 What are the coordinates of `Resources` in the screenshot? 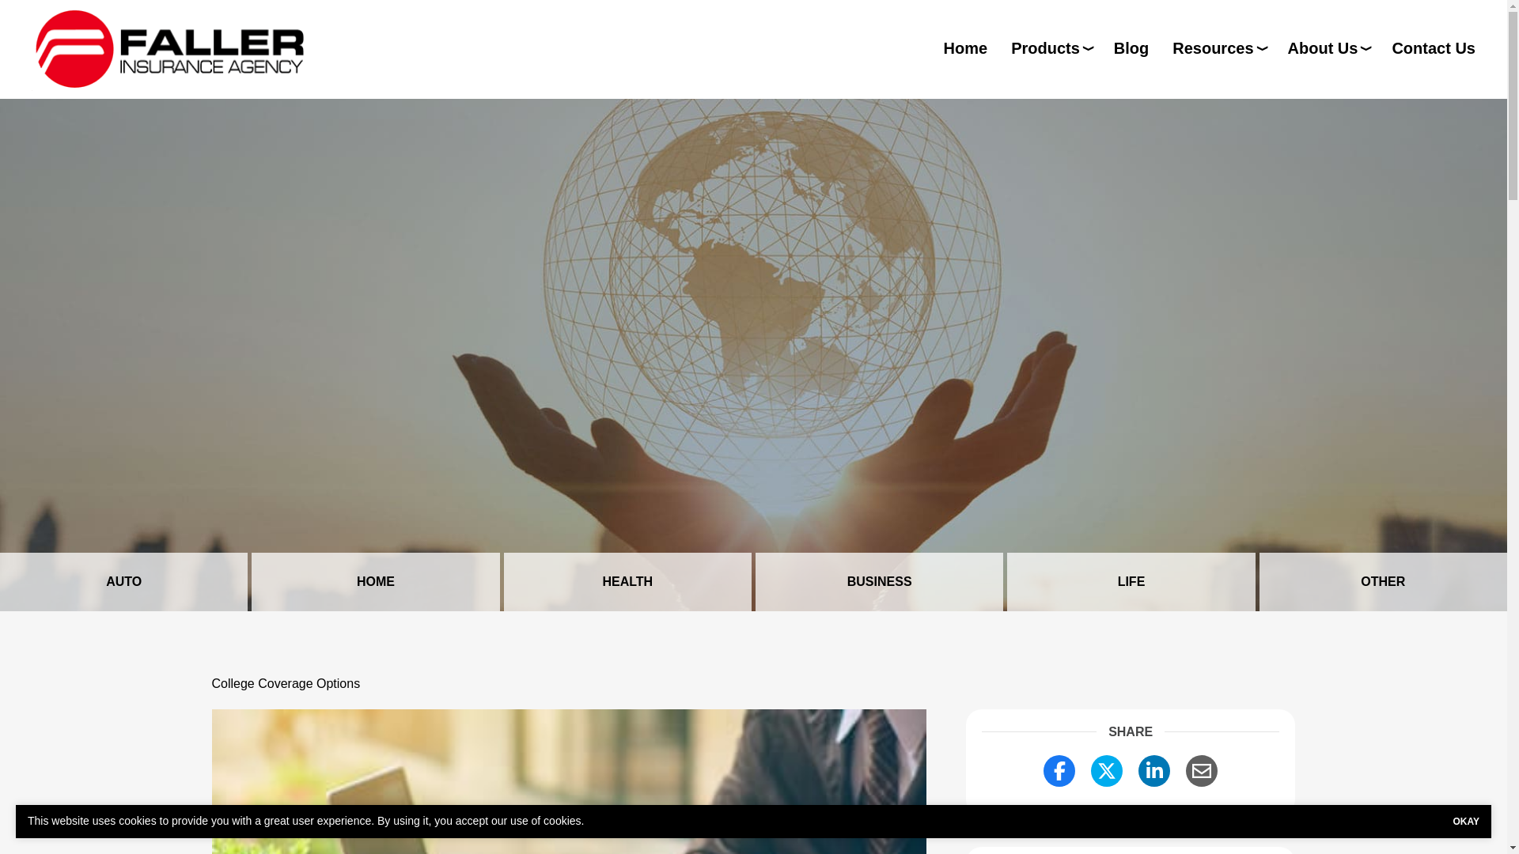 It's located at (1218, 47).